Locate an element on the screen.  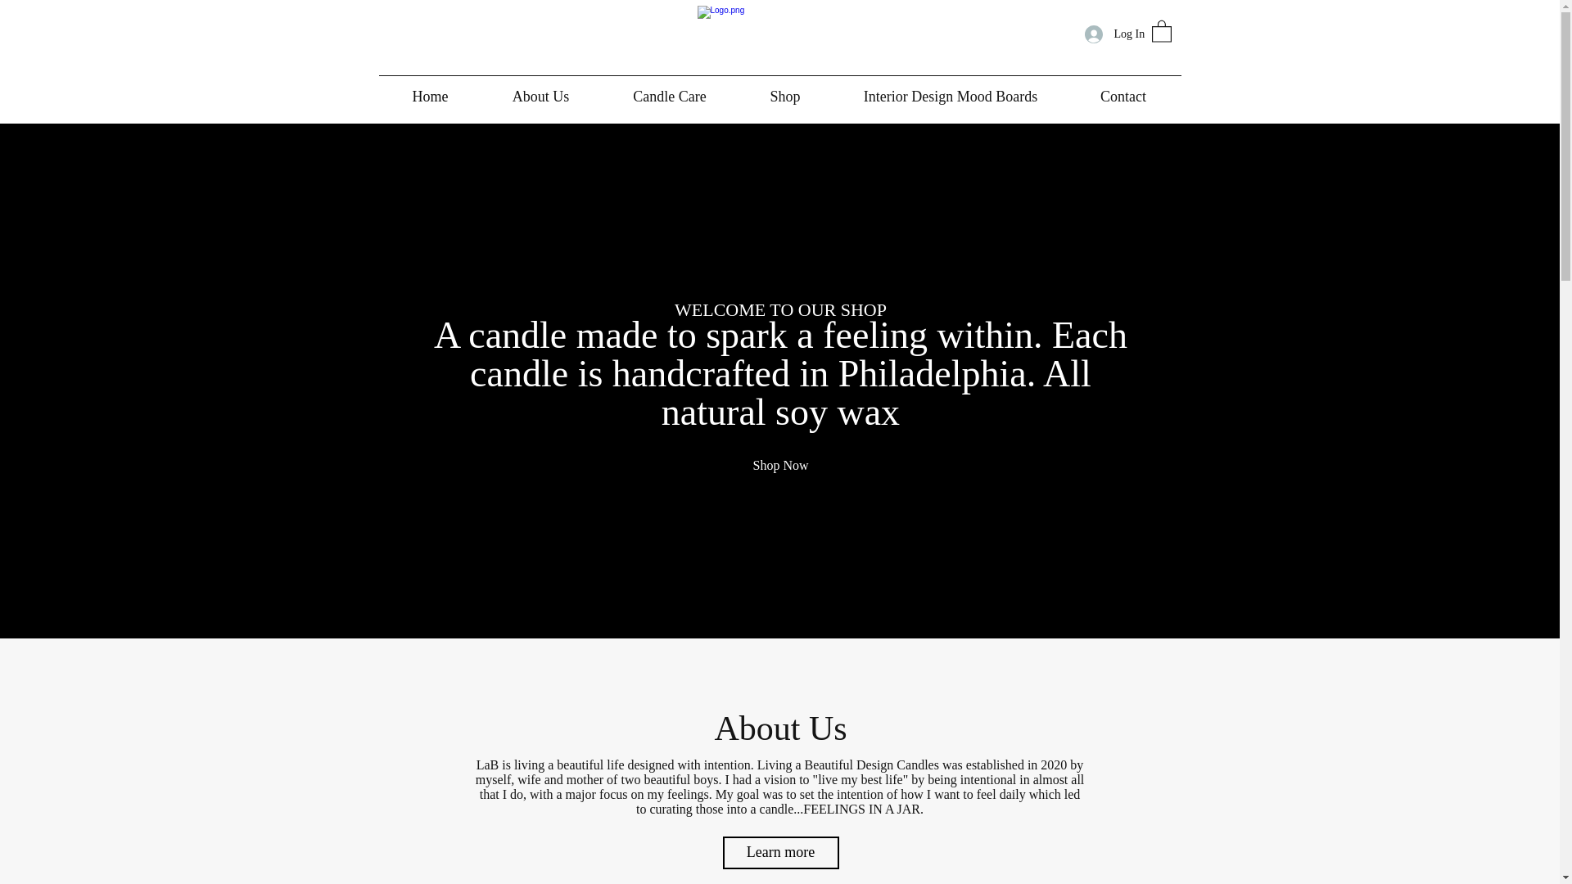
Shop Now is located at coordinates (779, 465).